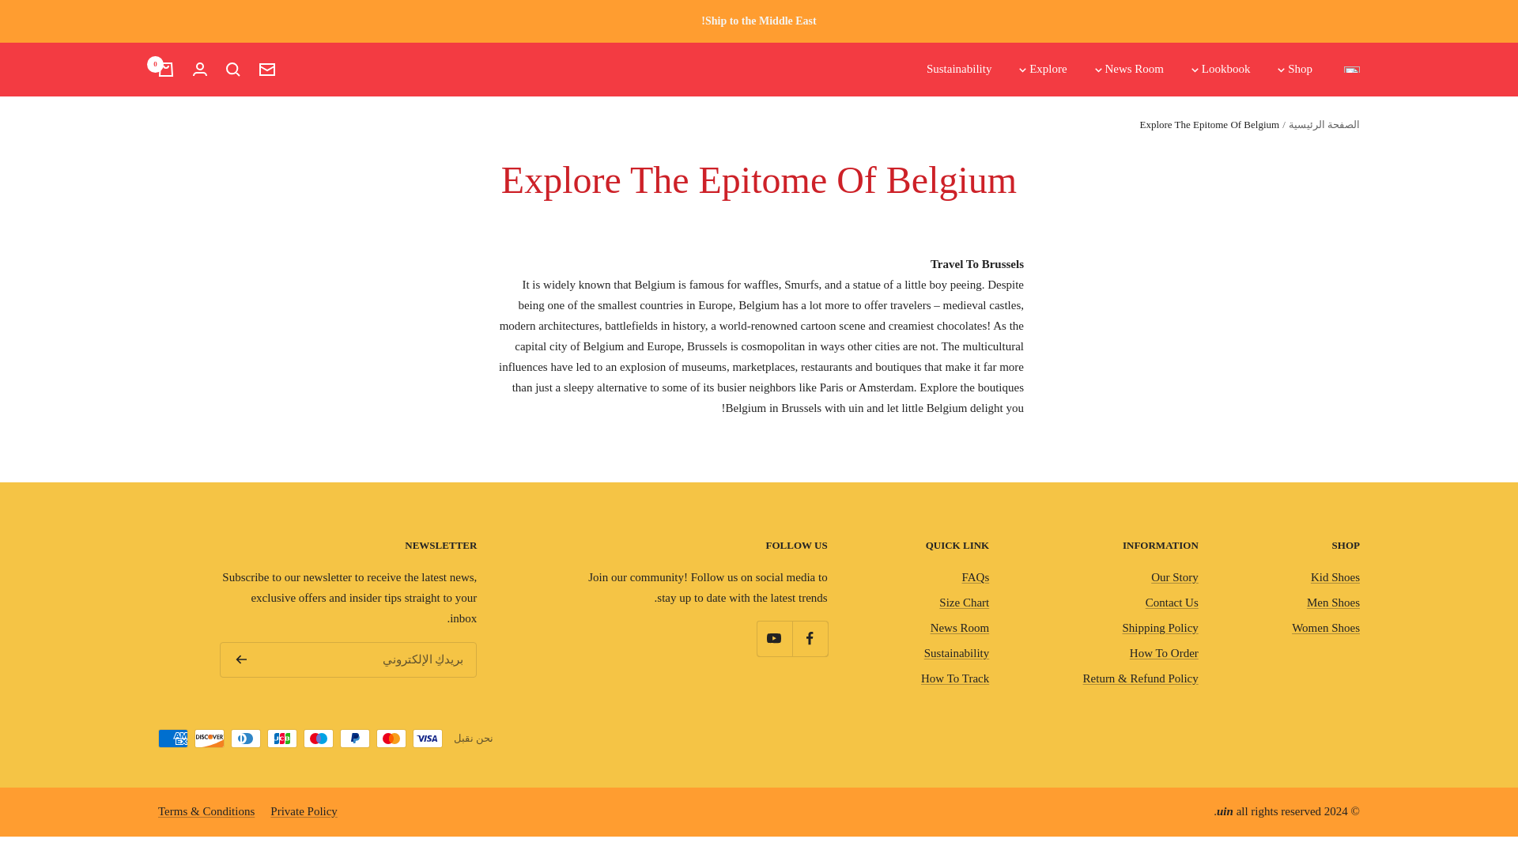 This screenshot has height=854, width=1518. What do you see at coordinates (1325, 628) in the screenshot?
I see `Women Shoes` at bounding box center [1325, 628].